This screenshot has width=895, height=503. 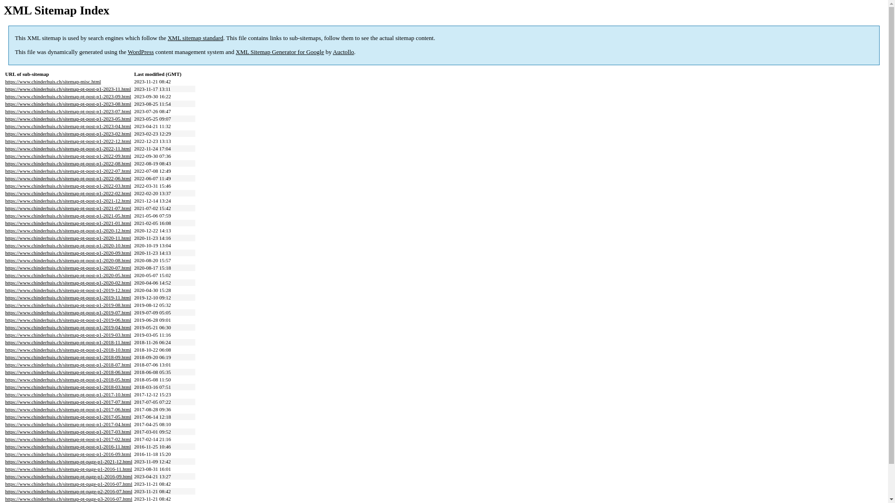 What do you see at coordinates (69, 499) in the screenshot?
I see `https://www.chinderhuis.ch/sitemap-pt-page-p3-2016-07.html` at bounding box center [69, 499].